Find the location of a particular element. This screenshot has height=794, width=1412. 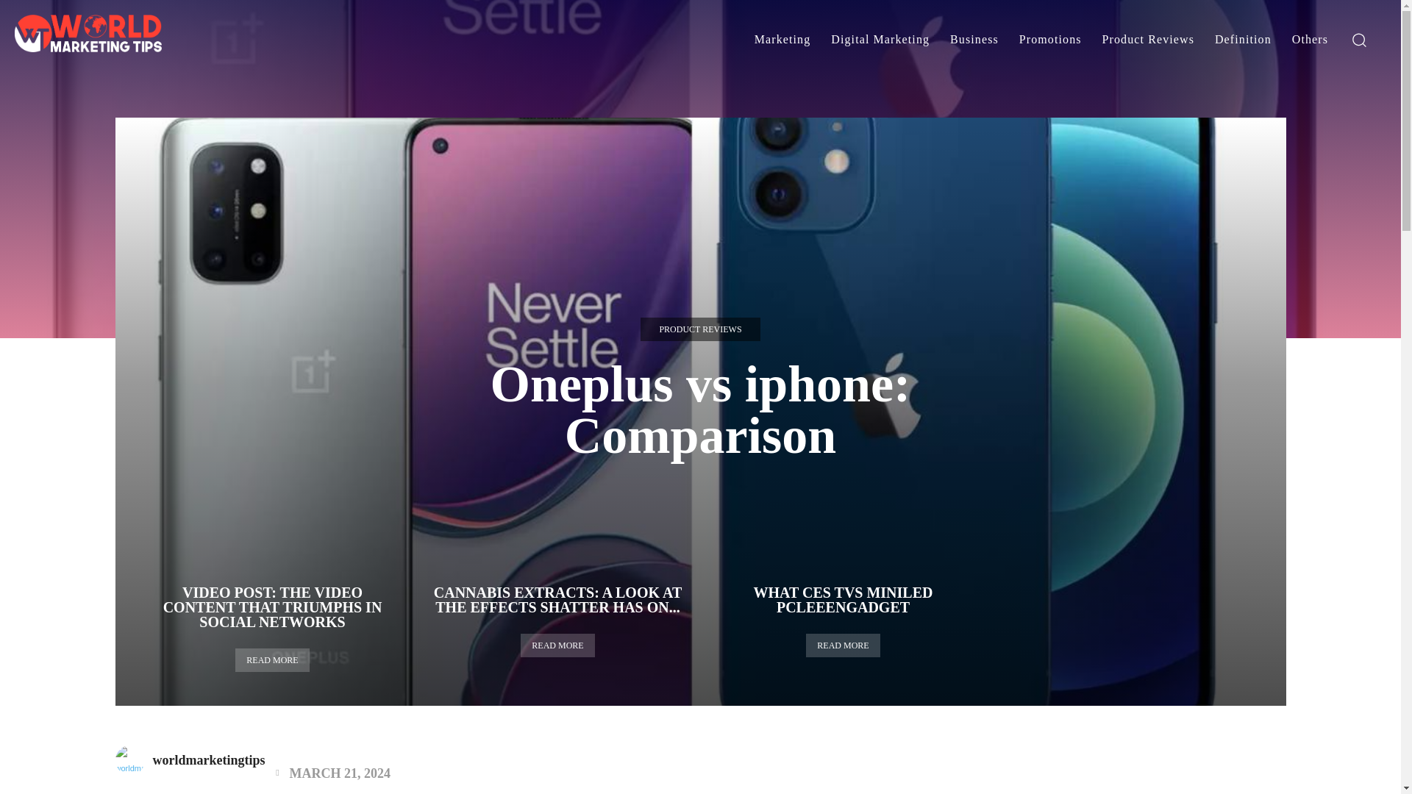

Digital Marketing is located at coordinates (880, 40).